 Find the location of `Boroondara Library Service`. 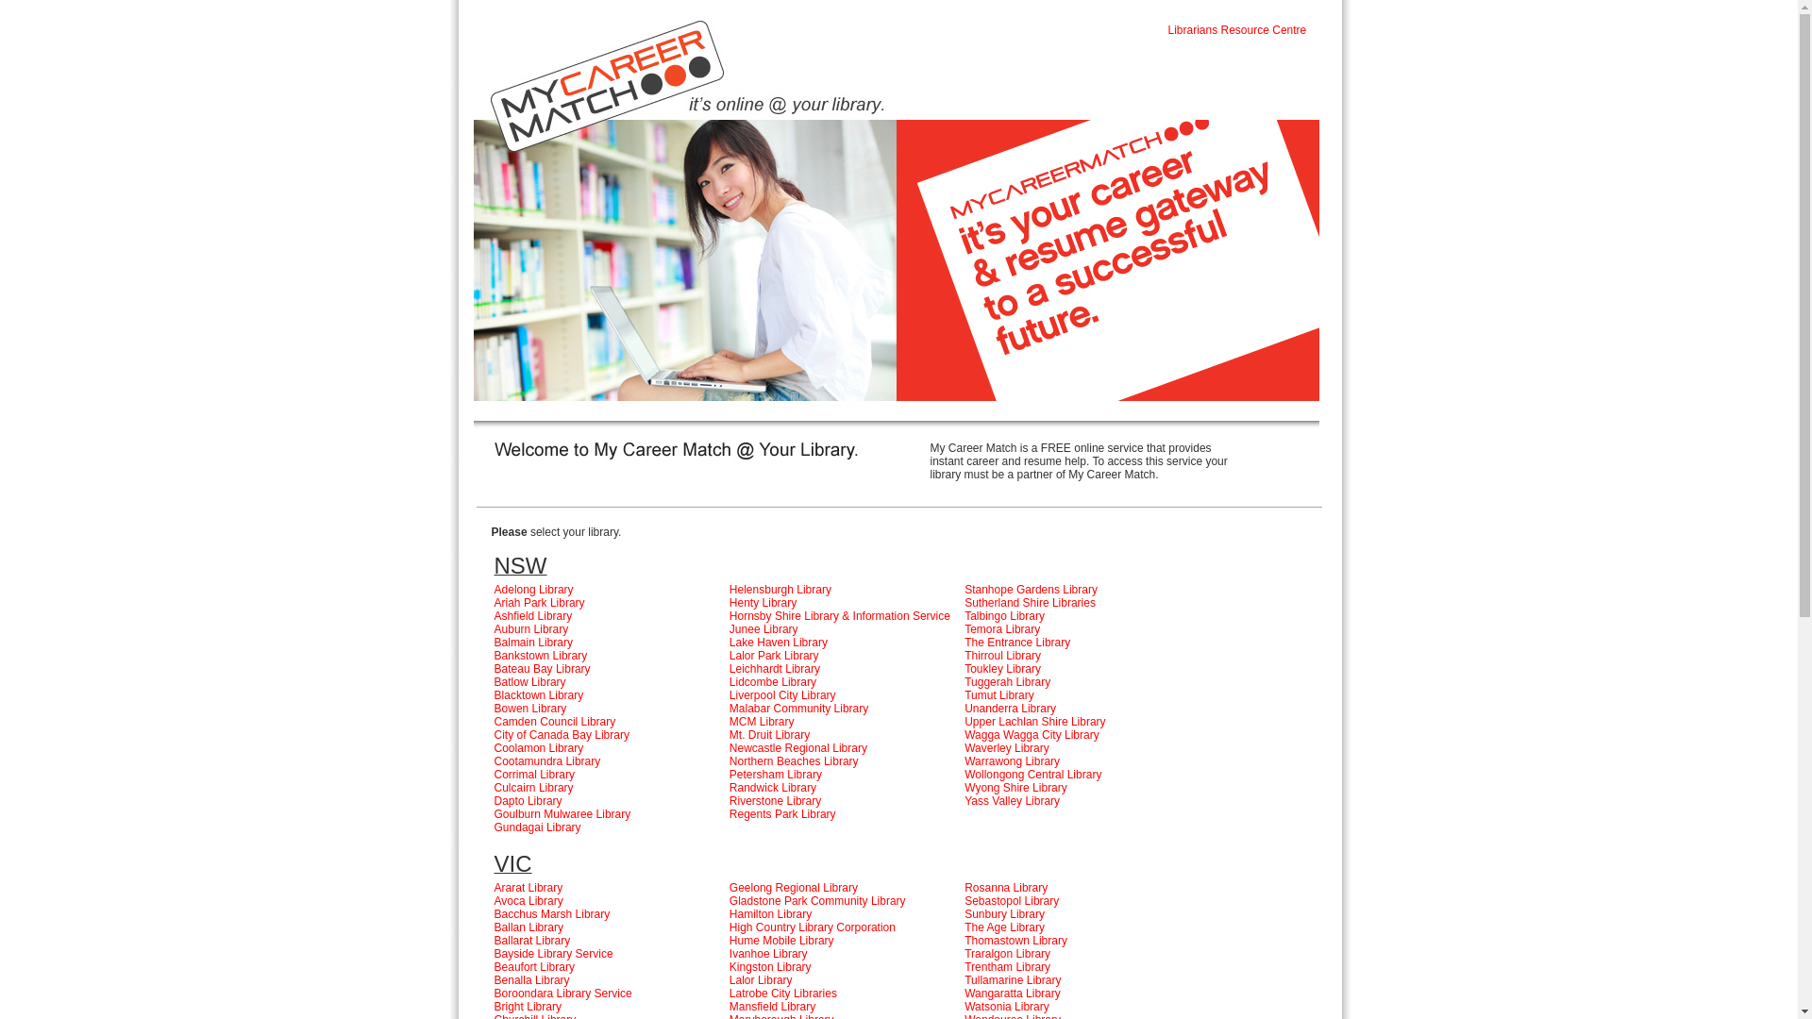

Boroondara Library Service is located at coordinates (563, 994).